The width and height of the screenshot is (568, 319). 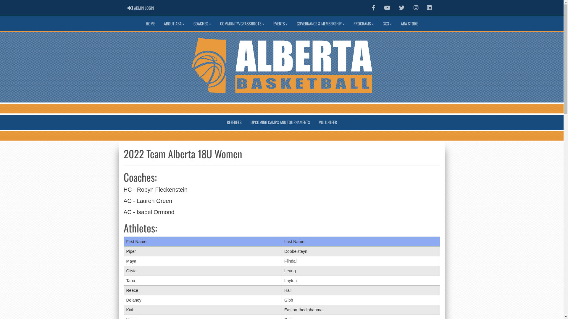 What do you see at coordinates (429, 8) in the screenshot?
I see `linkedin` at bounding box center [429, 8].